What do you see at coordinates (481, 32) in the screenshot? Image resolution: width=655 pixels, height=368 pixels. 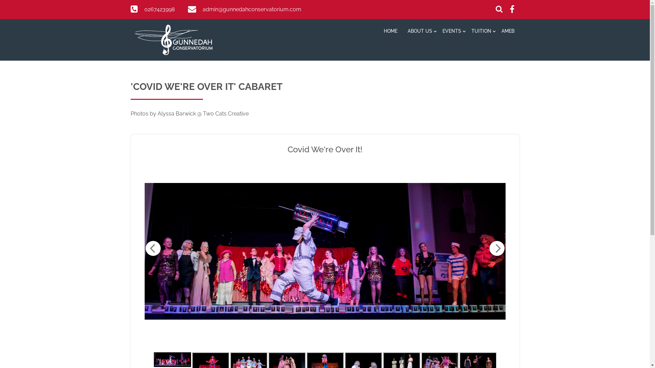 I see `TUITION` at bounding box center [481, 32].